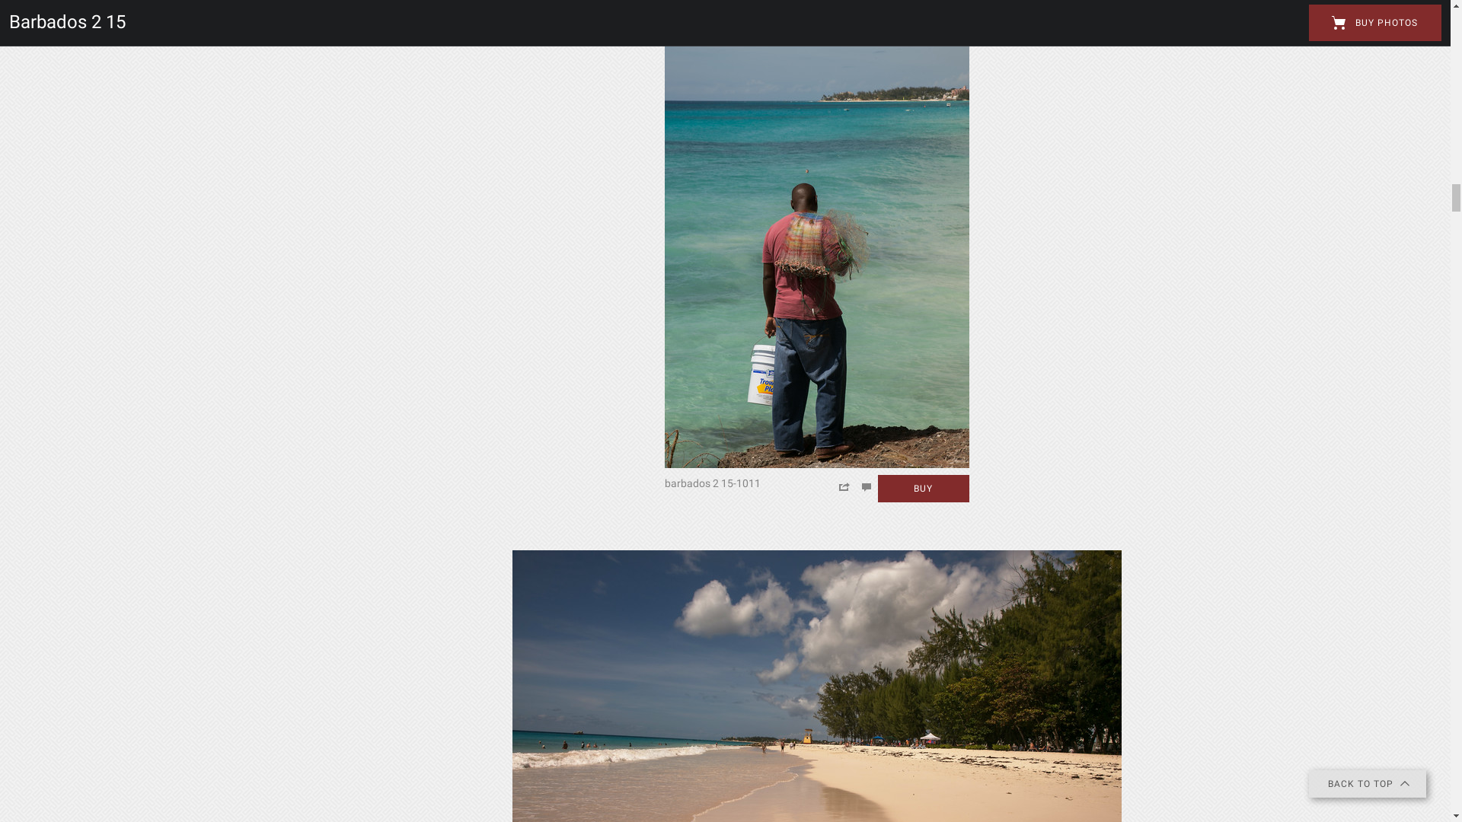 The height and width of the screenshot is (822, 1462). Describe the element at coordinates (1367, 314) in the screenshot. I see `BUY PHOTOS` at that location.